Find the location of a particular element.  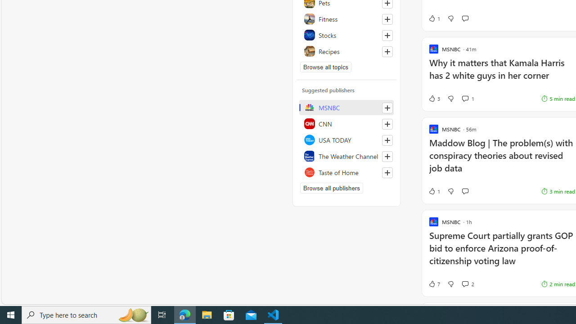

CNN is located at coordinates (346, 123).